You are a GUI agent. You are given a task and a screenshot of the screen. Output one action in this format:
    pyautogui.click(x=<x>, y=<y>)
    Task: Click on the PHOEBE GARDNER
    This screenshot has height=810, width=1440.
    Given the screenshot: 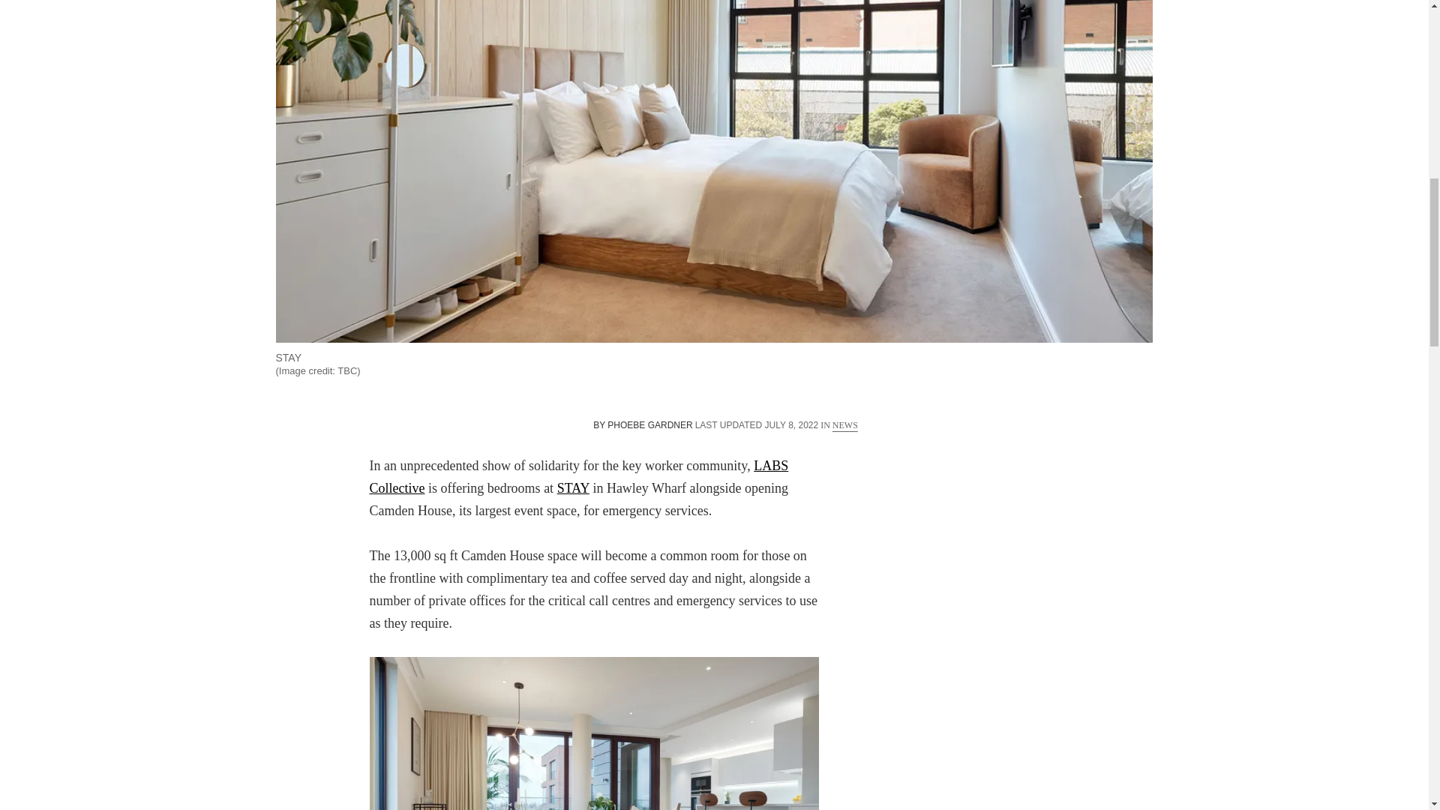 What is the action you would take?
    pyautogui.click(x=649, y=424)
    